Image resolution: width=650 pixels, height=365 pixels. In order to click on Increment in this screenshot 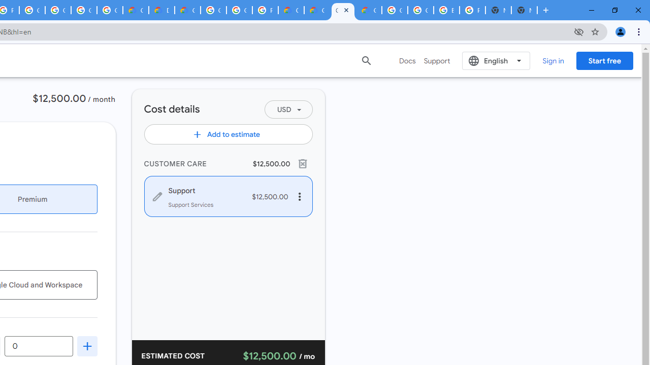, I will do `click(87, 346)`.